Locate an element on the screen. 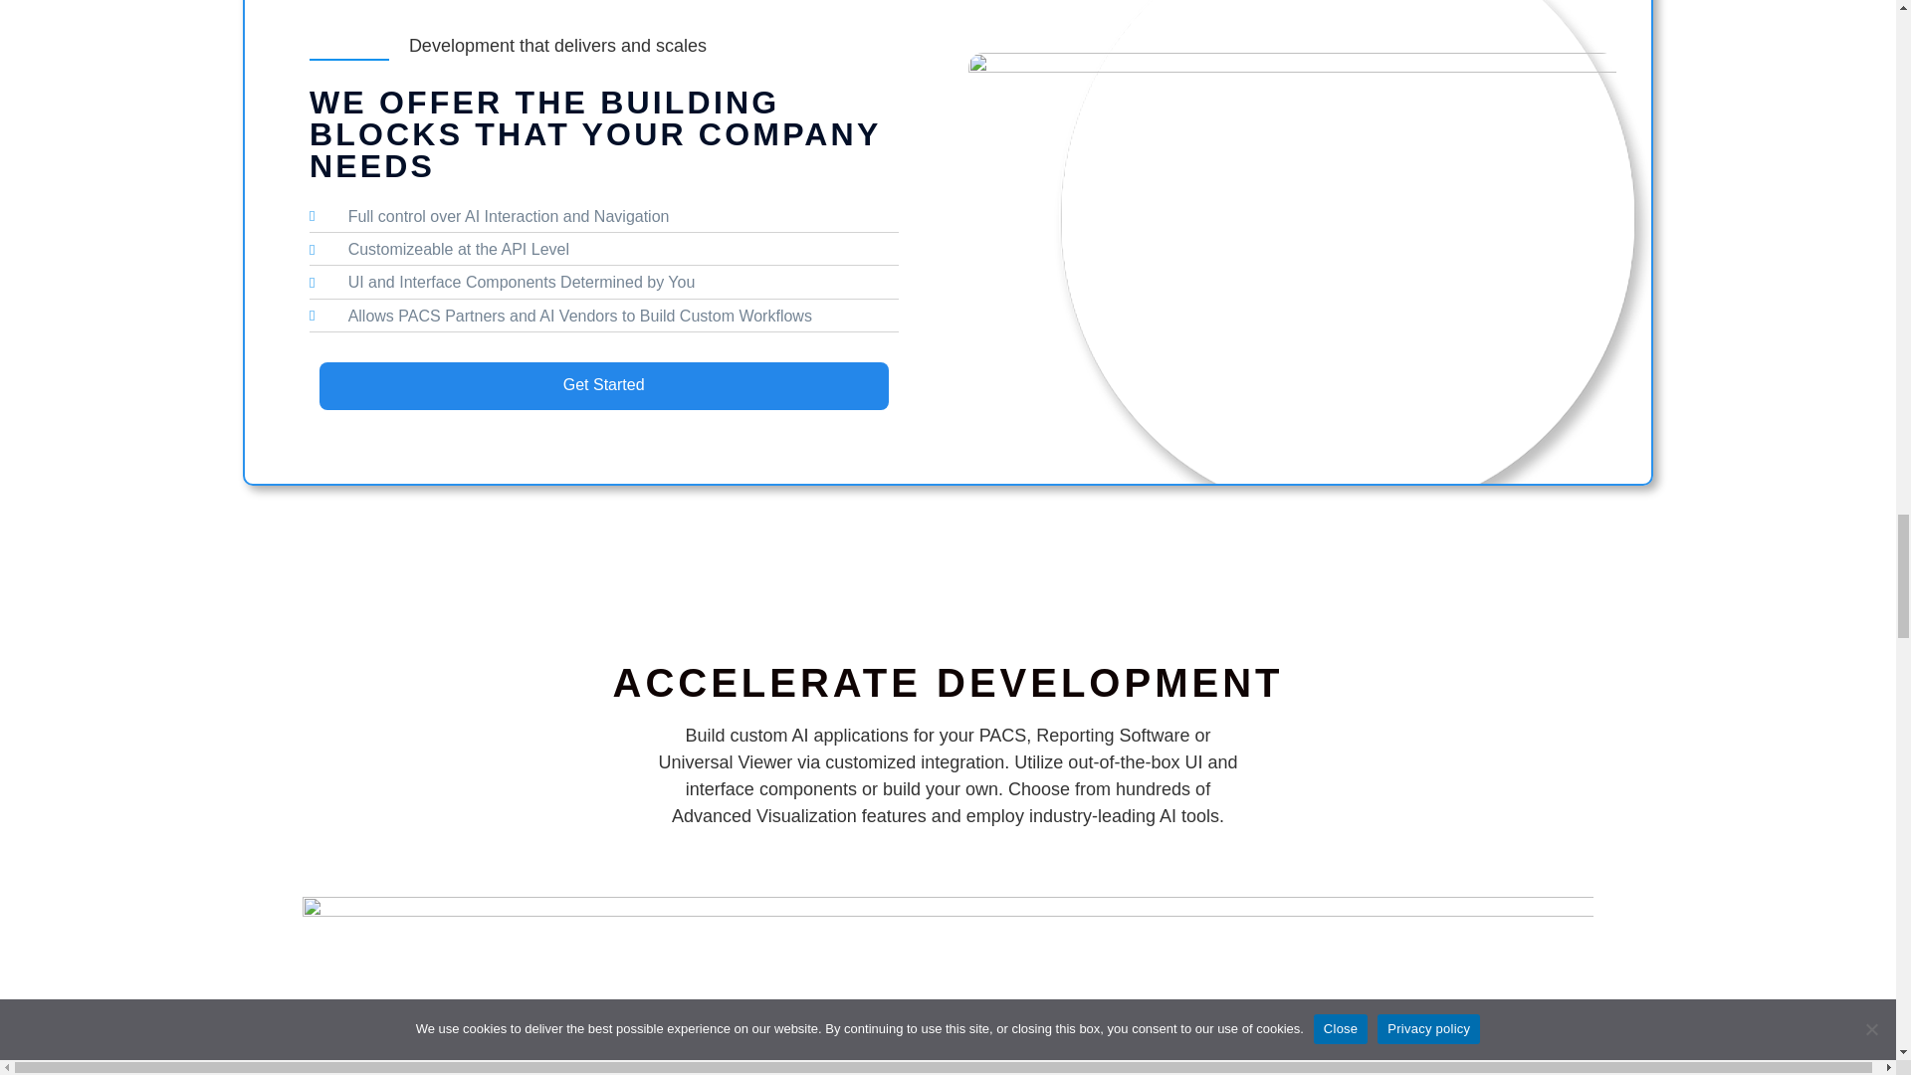  Get Started is located at coordinates (603, 385).